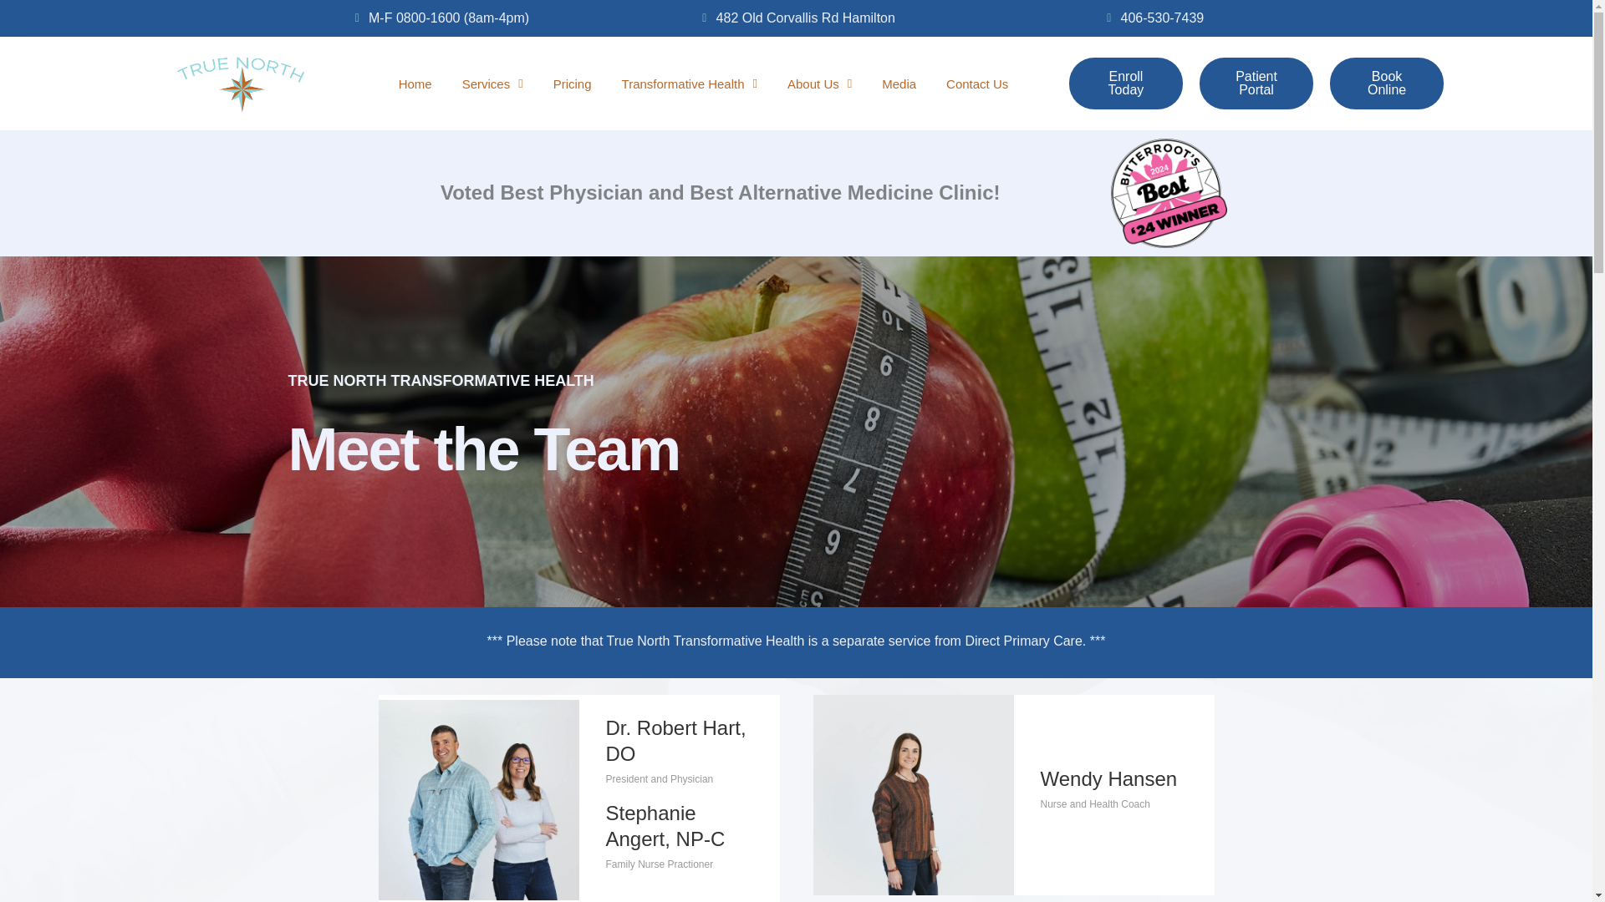  Describe the element at coordinates (573, 84) in the screenshot. I see `Pricing` at that location.